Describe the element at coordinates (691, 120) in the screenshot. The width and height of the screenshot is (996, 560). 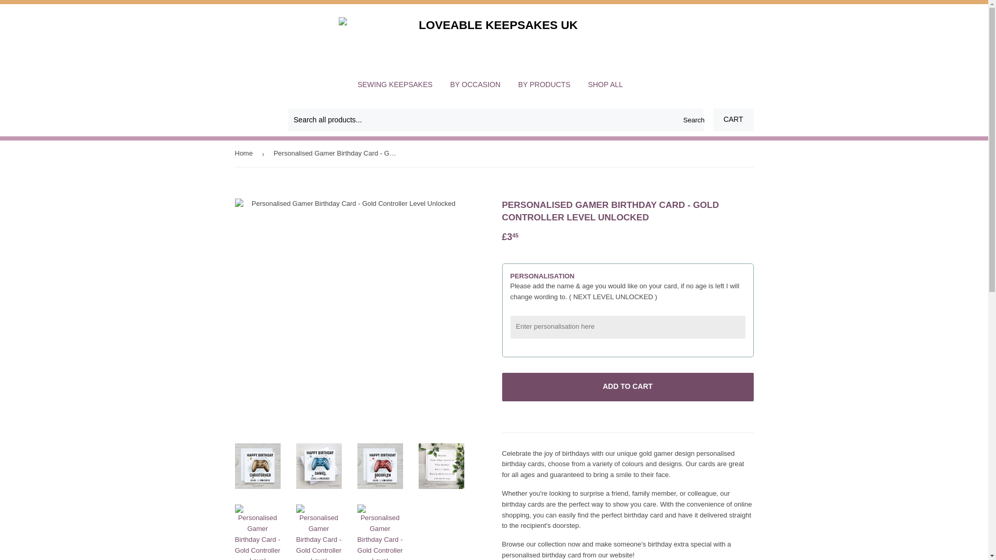
I see `Search` at that location.